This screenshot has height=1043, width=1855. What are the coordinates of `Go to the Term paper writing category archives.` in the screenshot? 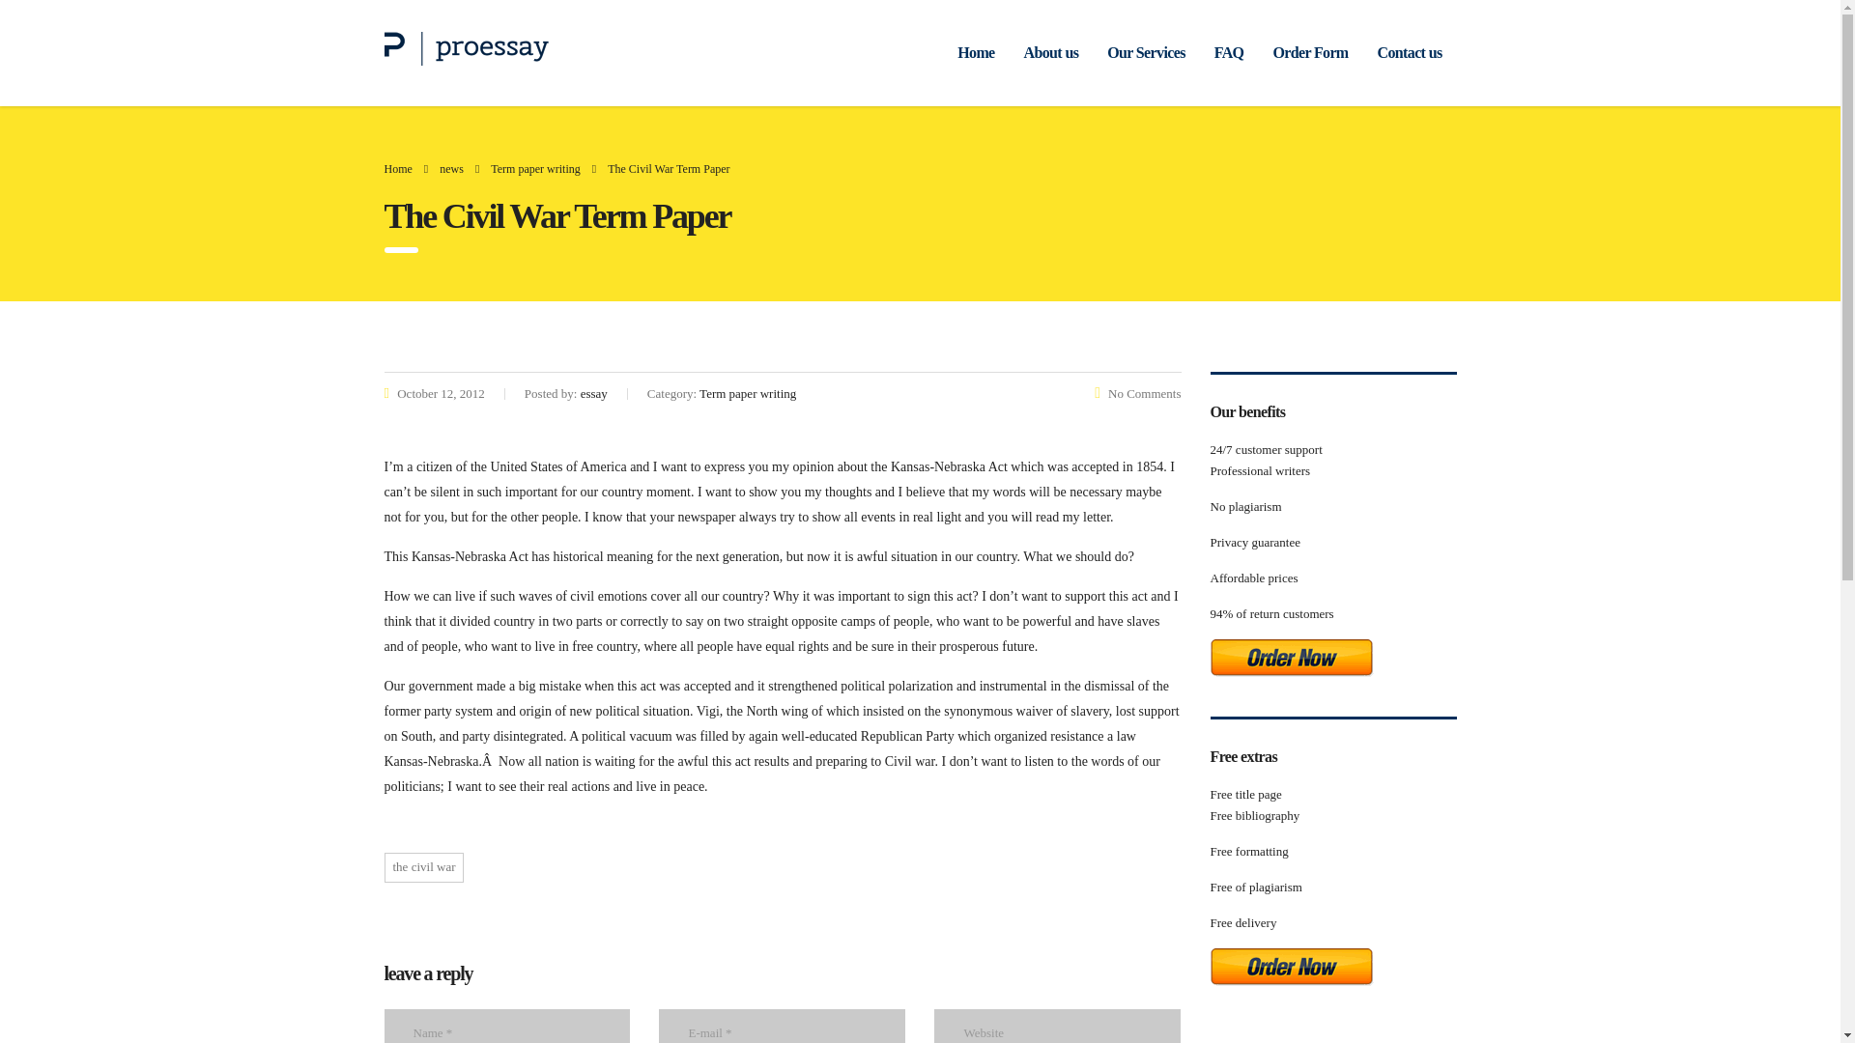 It's located at (535, 169).